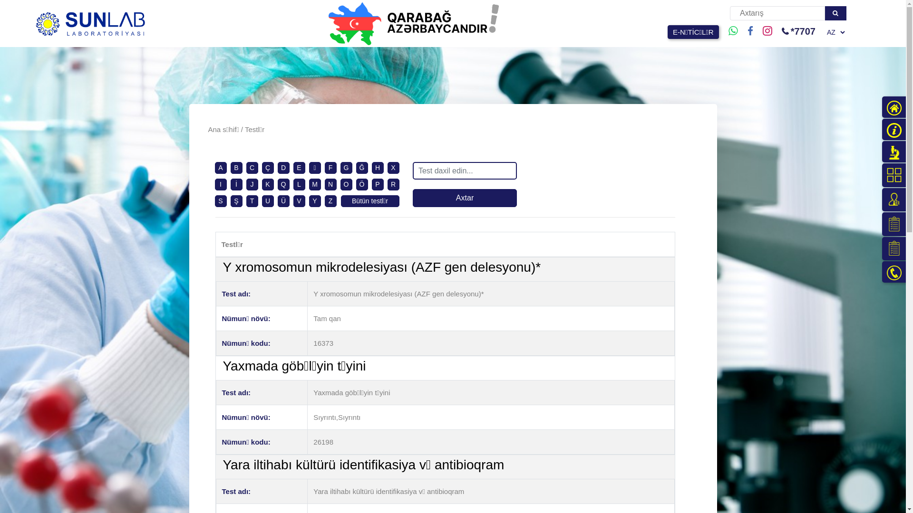  I want to click on Facebook, so click(750, 31).